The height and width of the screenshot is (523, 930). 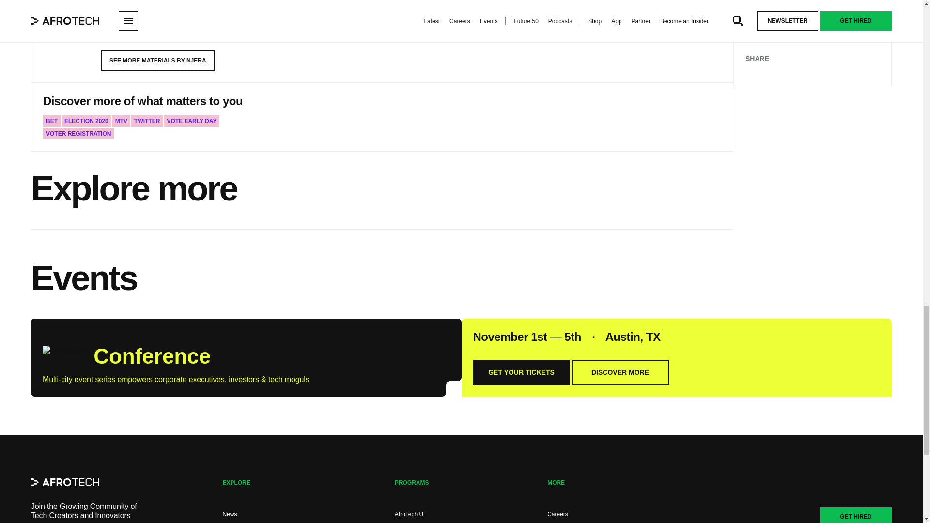 I want to click on ELECTION 2020, so click(x=86, y=121).